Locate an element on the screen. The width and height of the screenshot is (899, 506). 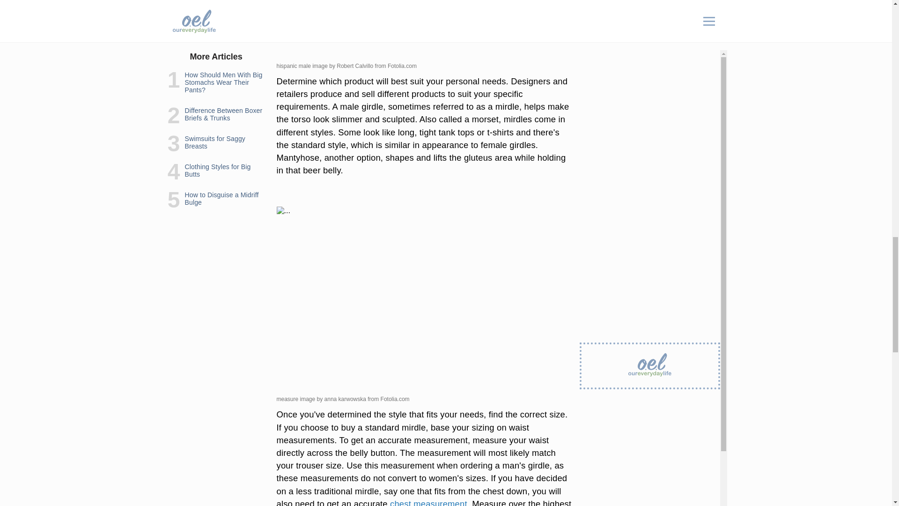
Fotolia.com is located at coordinates (402, 66).